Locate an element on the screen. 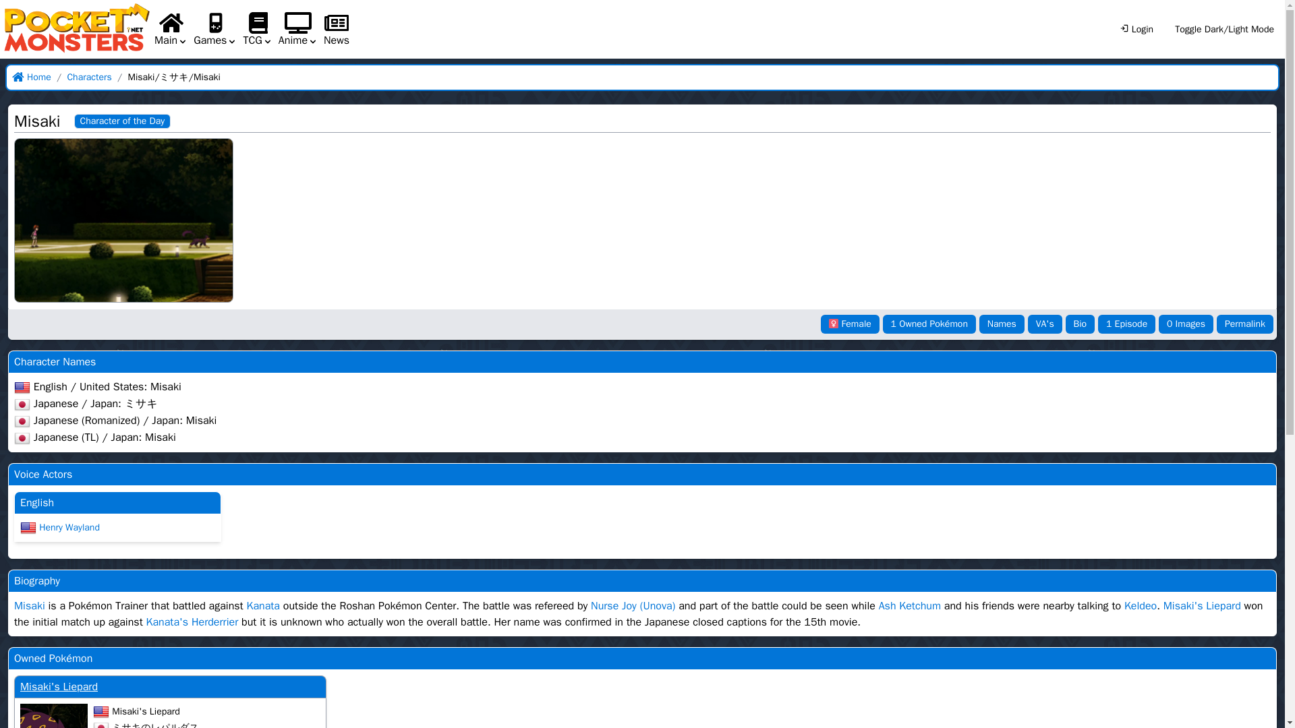 The height and width of the screenshot is (728, 1295). Main is located at coordinates (171, 30).